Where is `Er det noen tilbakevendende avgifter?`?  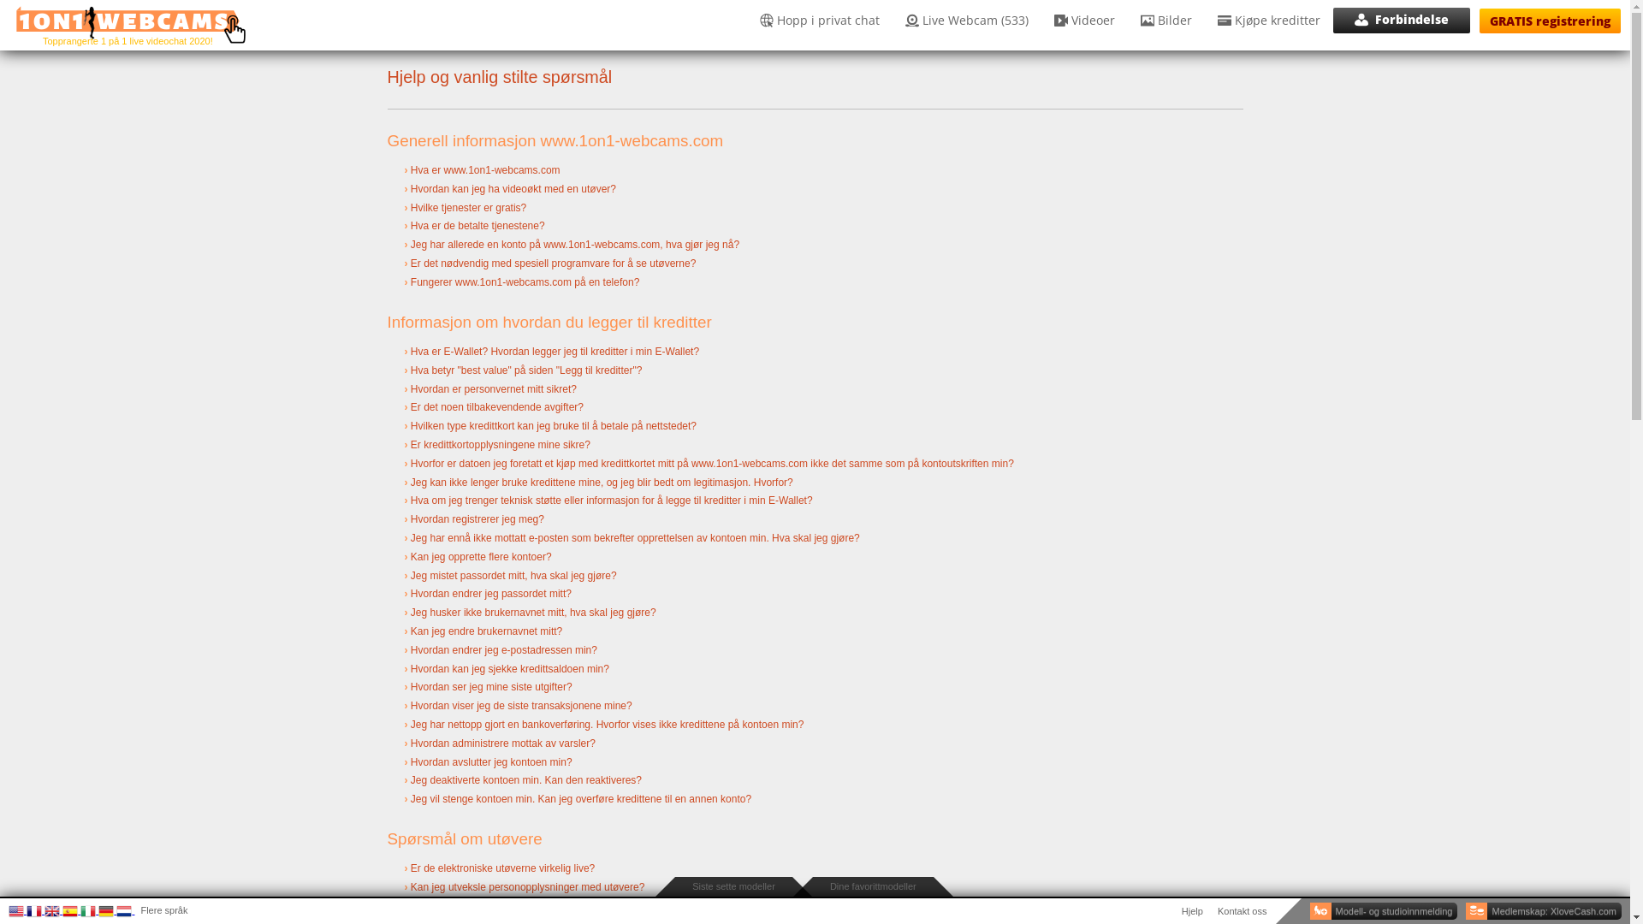 Er det noen tilbakevendende avgifter? is located at coordinates (815, 410).